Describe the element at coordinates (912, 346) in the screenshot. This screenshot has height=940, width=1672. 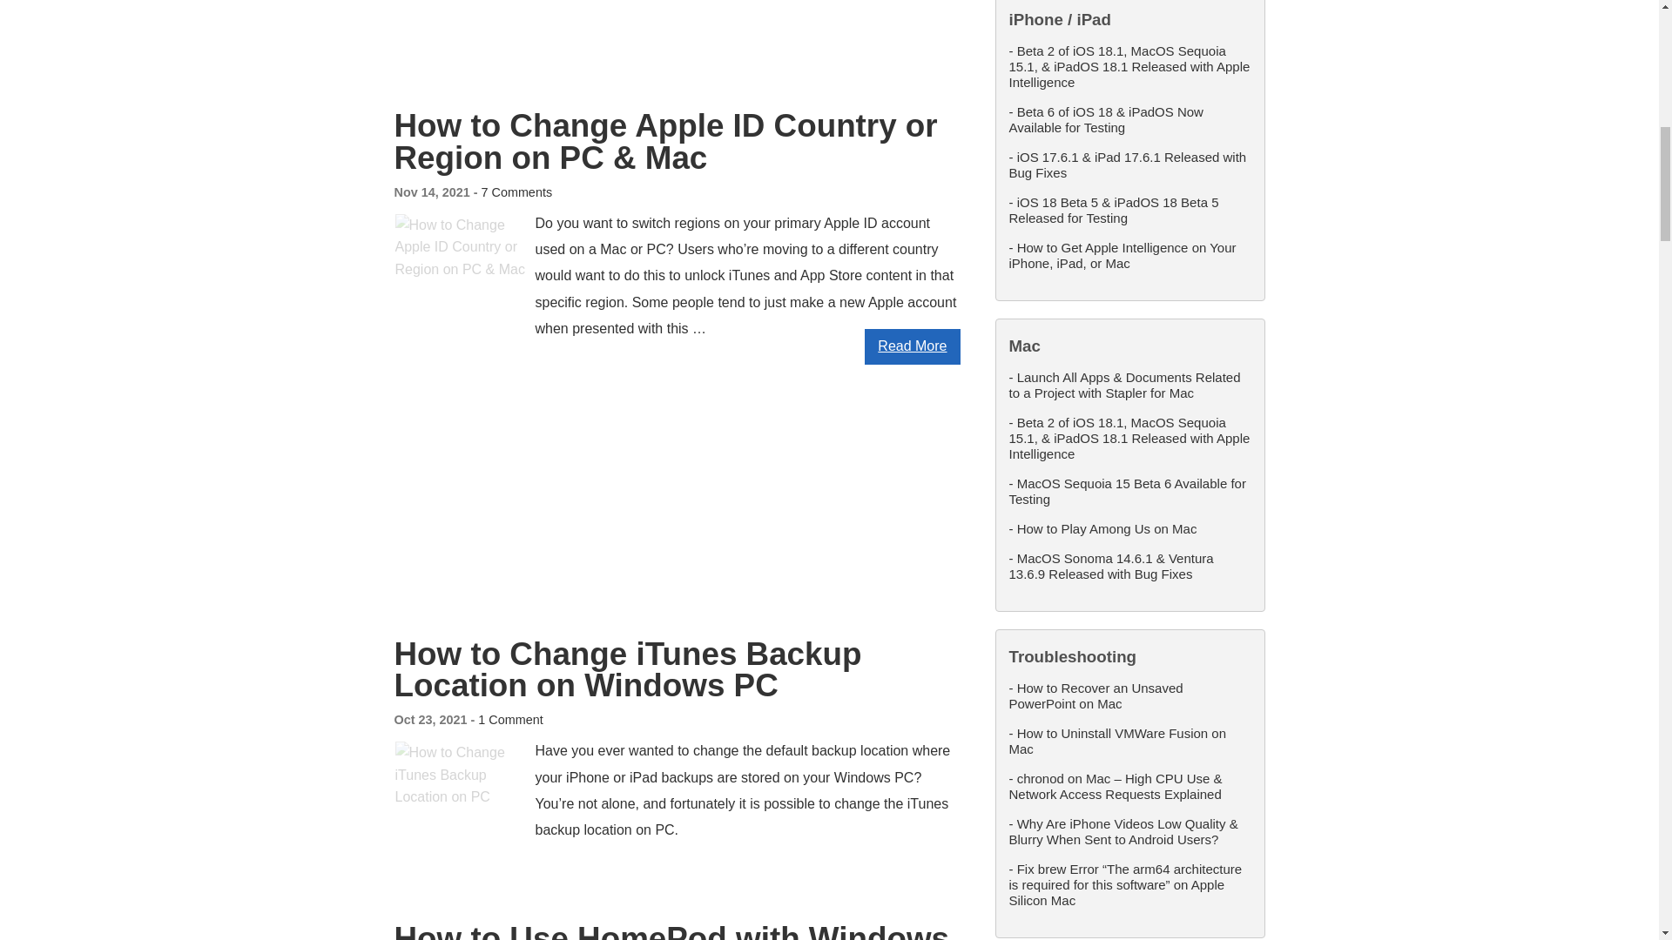
I see `Read More` at that location.